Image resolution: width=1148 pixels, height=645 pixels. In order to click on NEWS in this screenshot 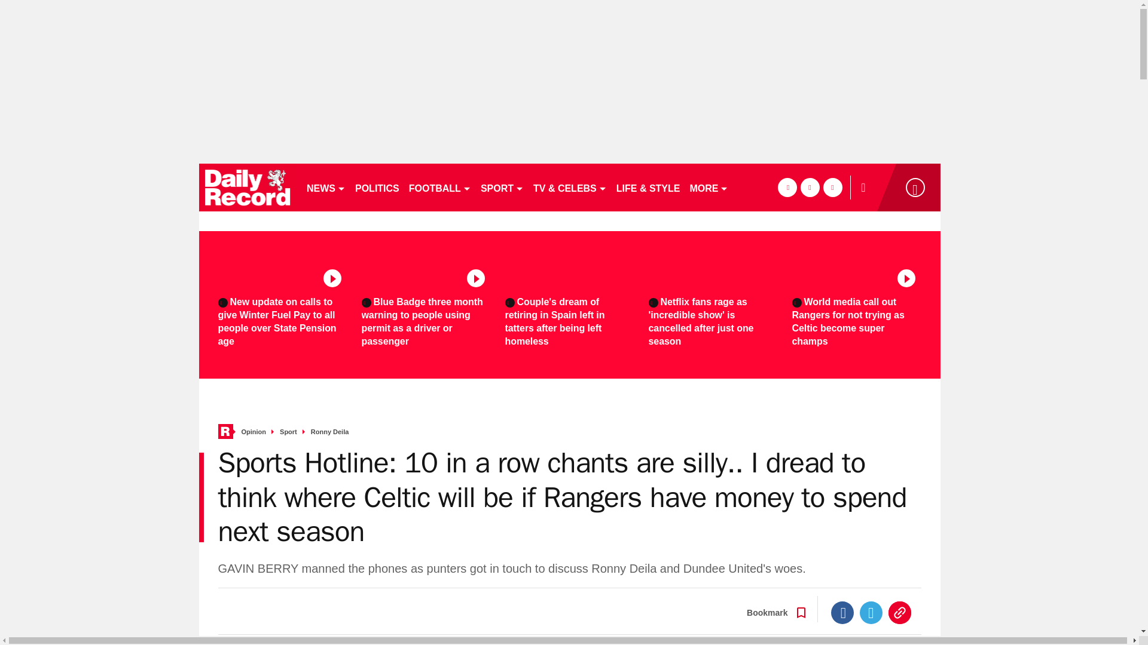, I will do `click(325, 188)`.